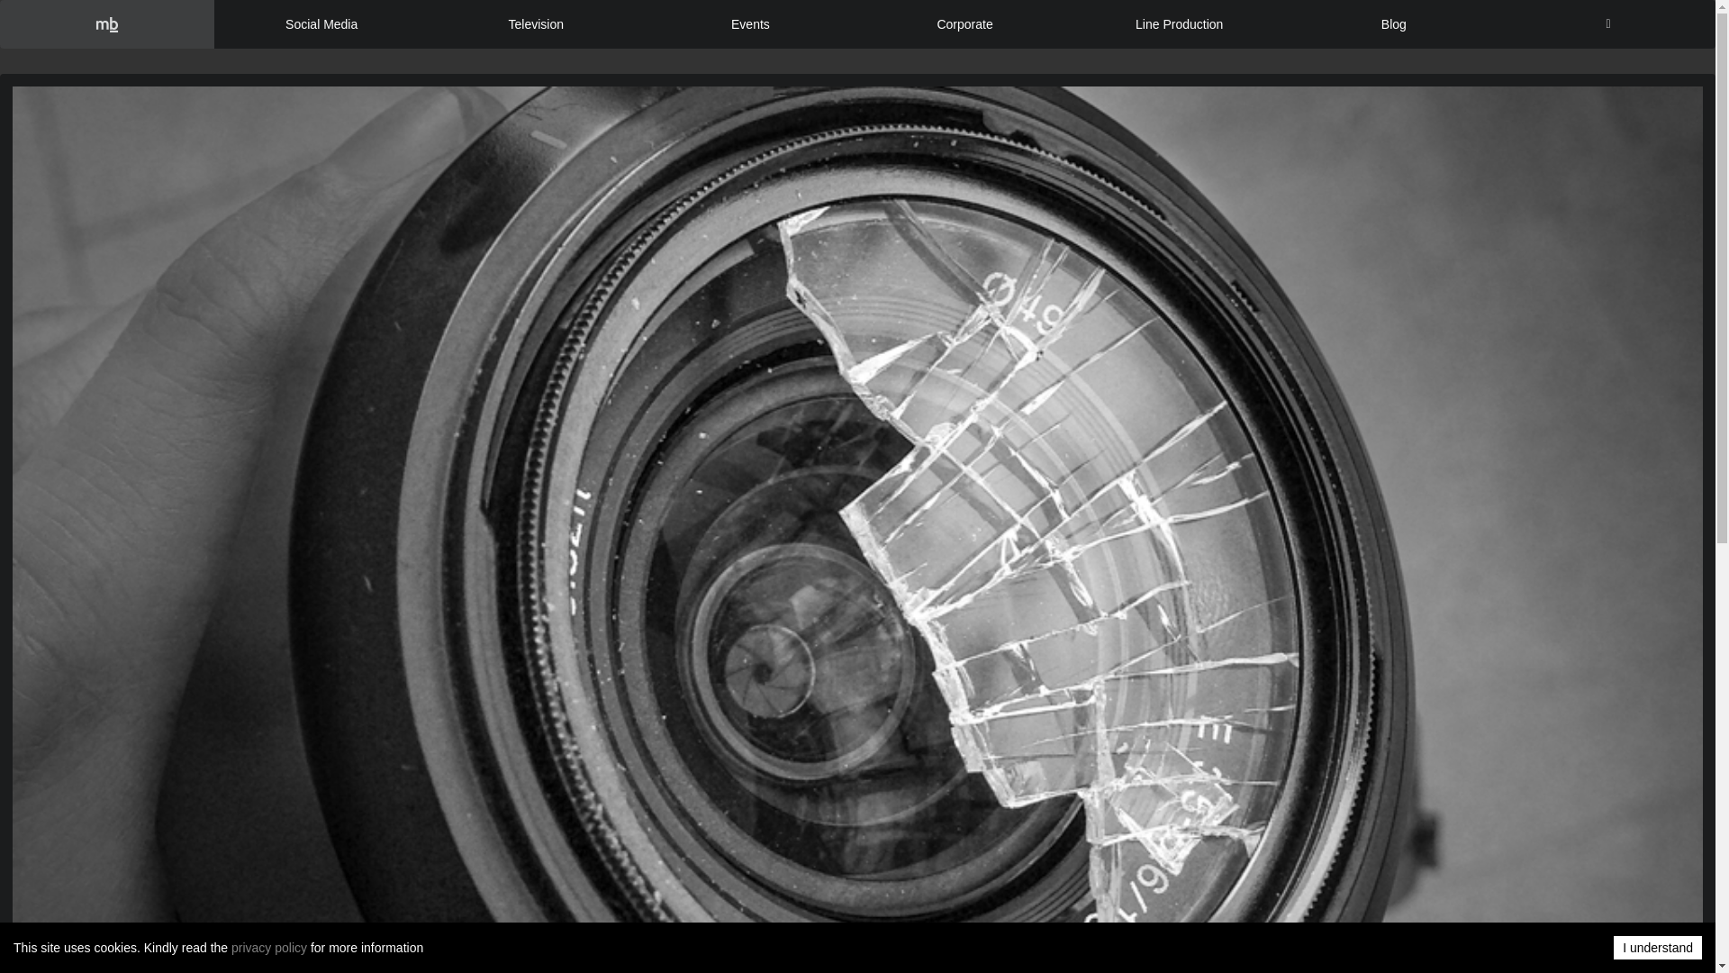 The width and height of the screenshot is (1729, 973). I want to click on privacy policy, so click(269, 948).